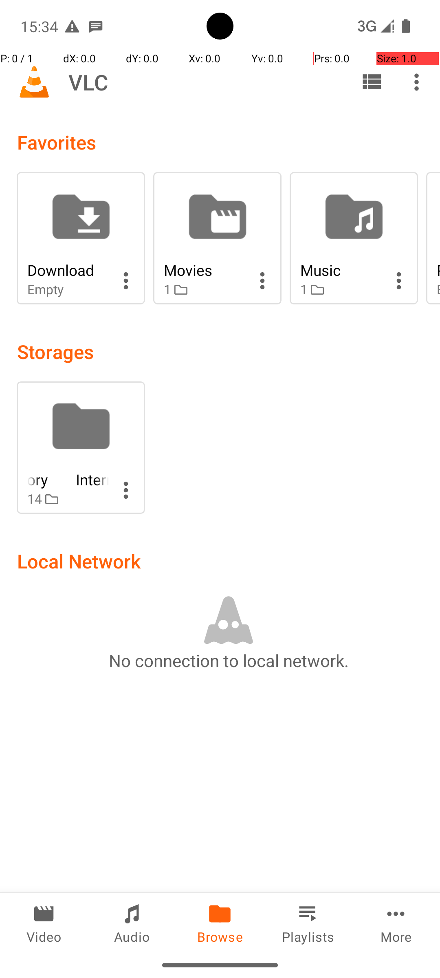 This screenshot has height=978, width=440. I want to click on Podcasts, so click(438, 270).